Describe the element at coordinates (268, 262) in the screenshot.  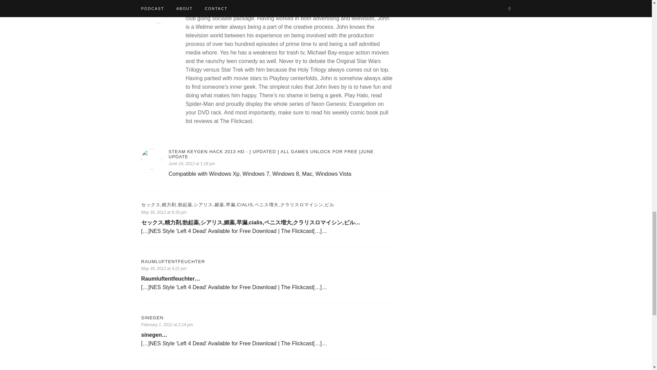
I see `RAUMLUFTENTFEUCHTER` at that location.